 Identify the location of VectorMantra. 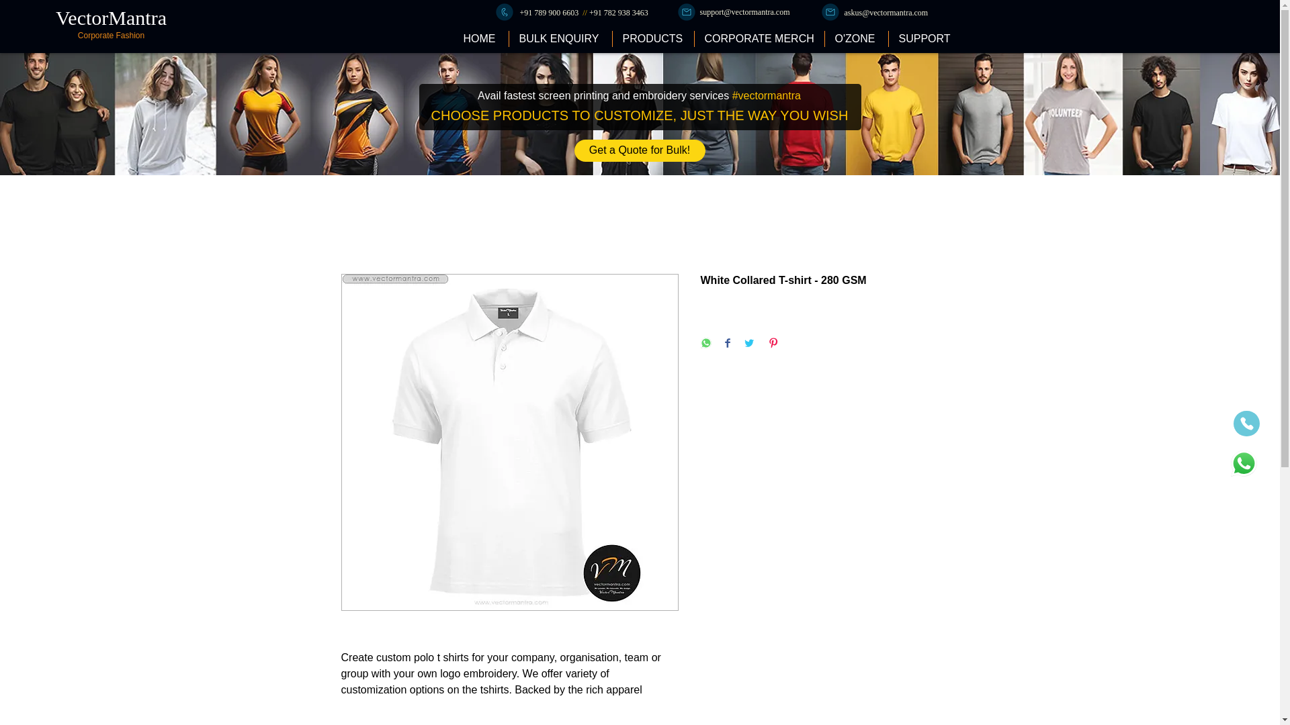
(110, 17).